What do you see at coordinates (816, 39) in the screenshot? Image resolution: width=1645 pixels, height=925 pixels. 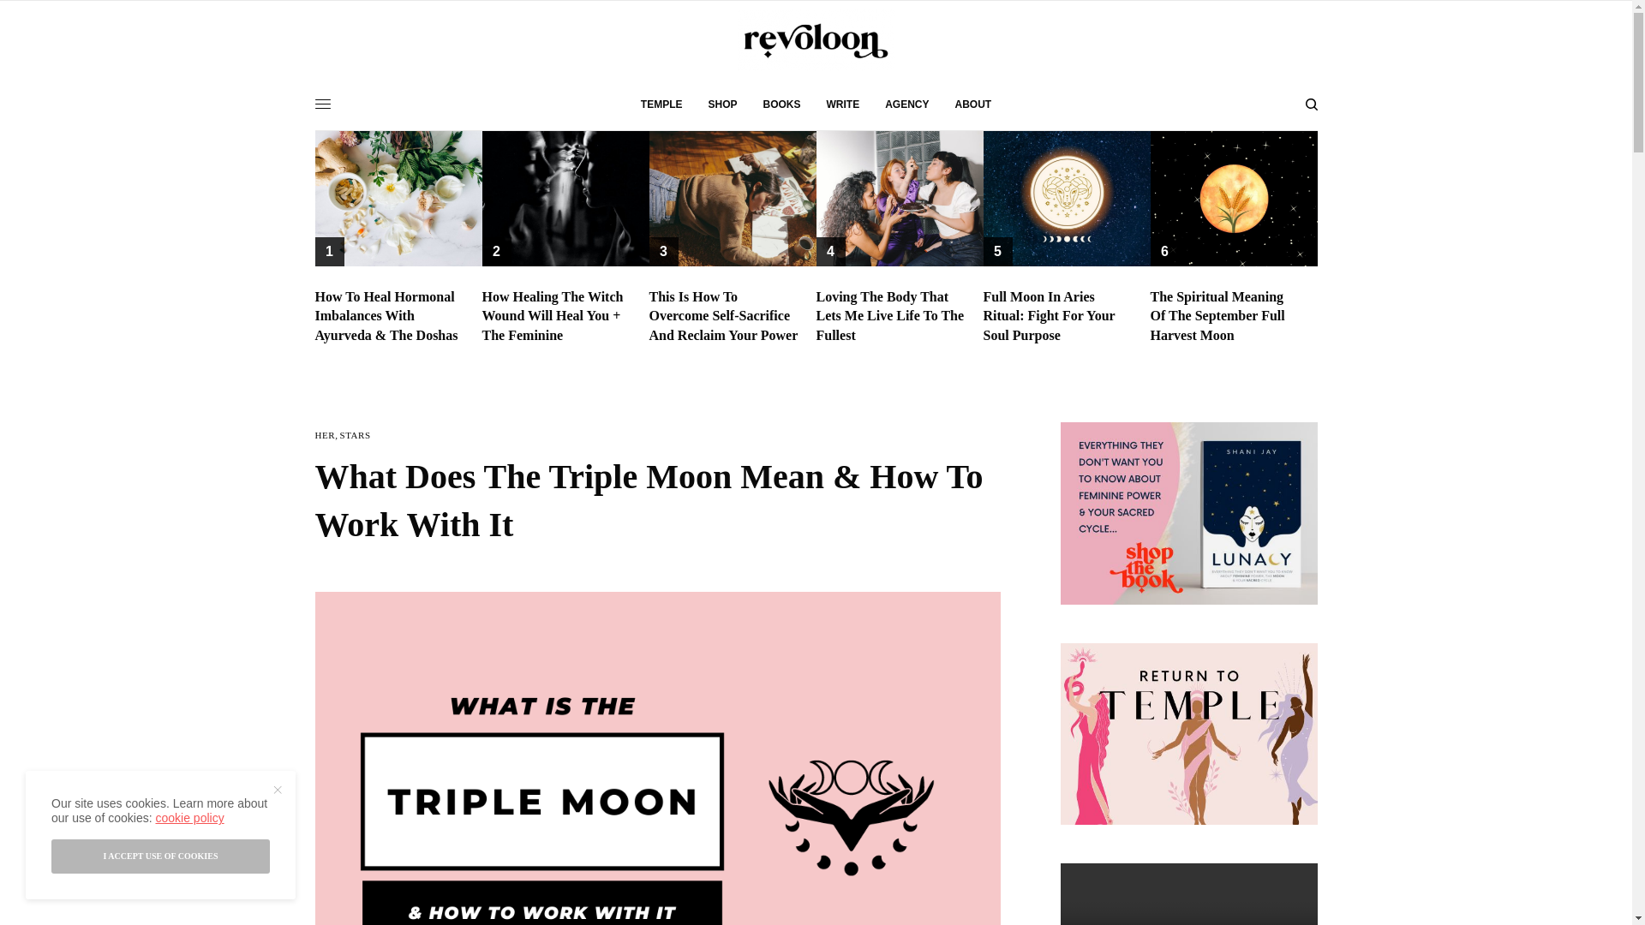 I see `Revoloon` at bounding box center [816, 39].